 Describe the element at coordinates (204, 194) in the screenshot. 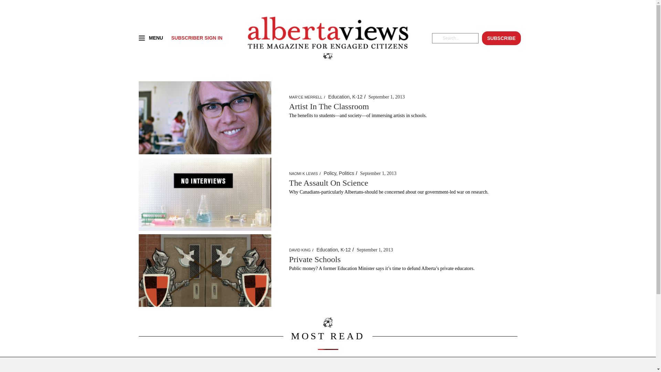

I see `The Assault on Science` at that location.